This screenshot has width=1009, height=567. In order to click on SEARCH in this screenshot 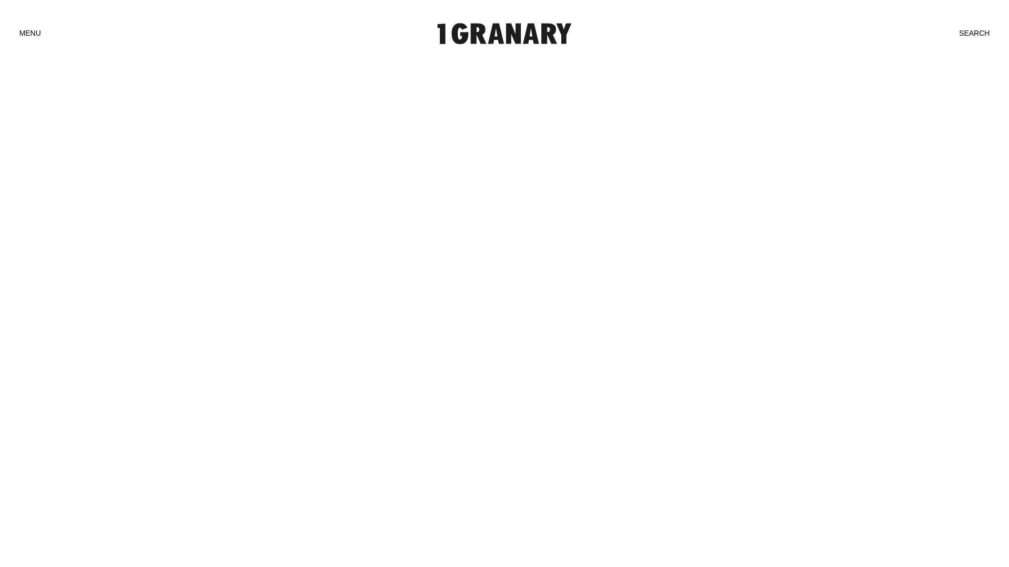, I will do `click(974, 34)`.